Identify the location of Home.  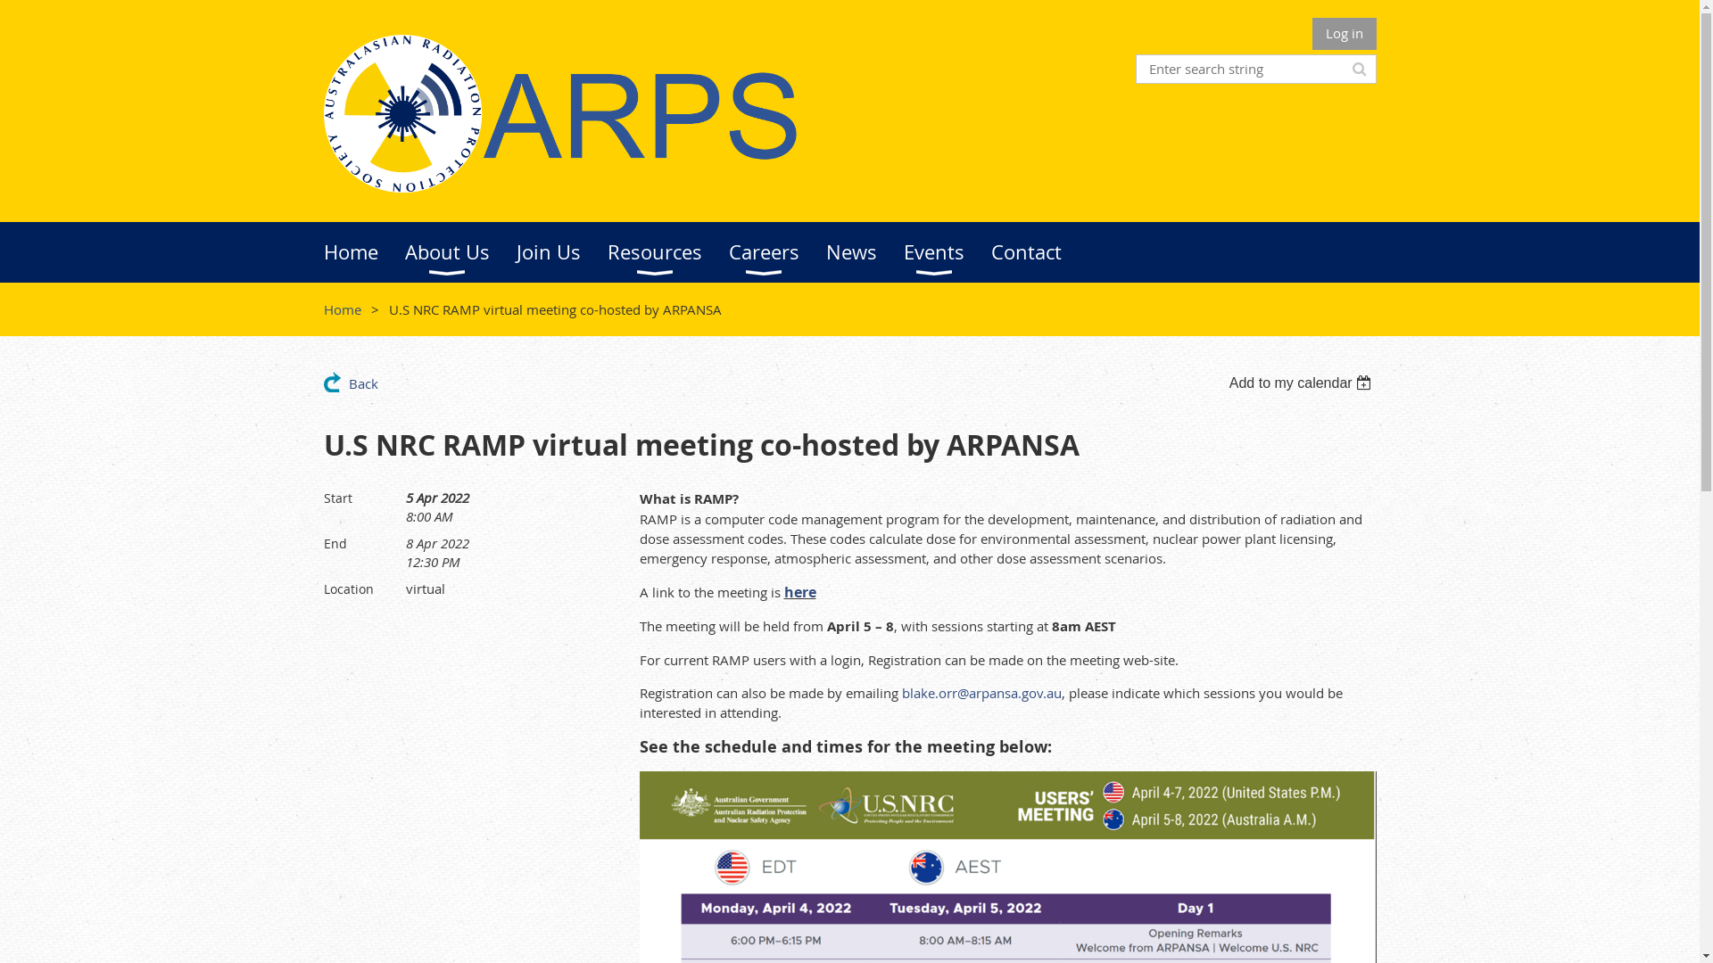
(342, 309).